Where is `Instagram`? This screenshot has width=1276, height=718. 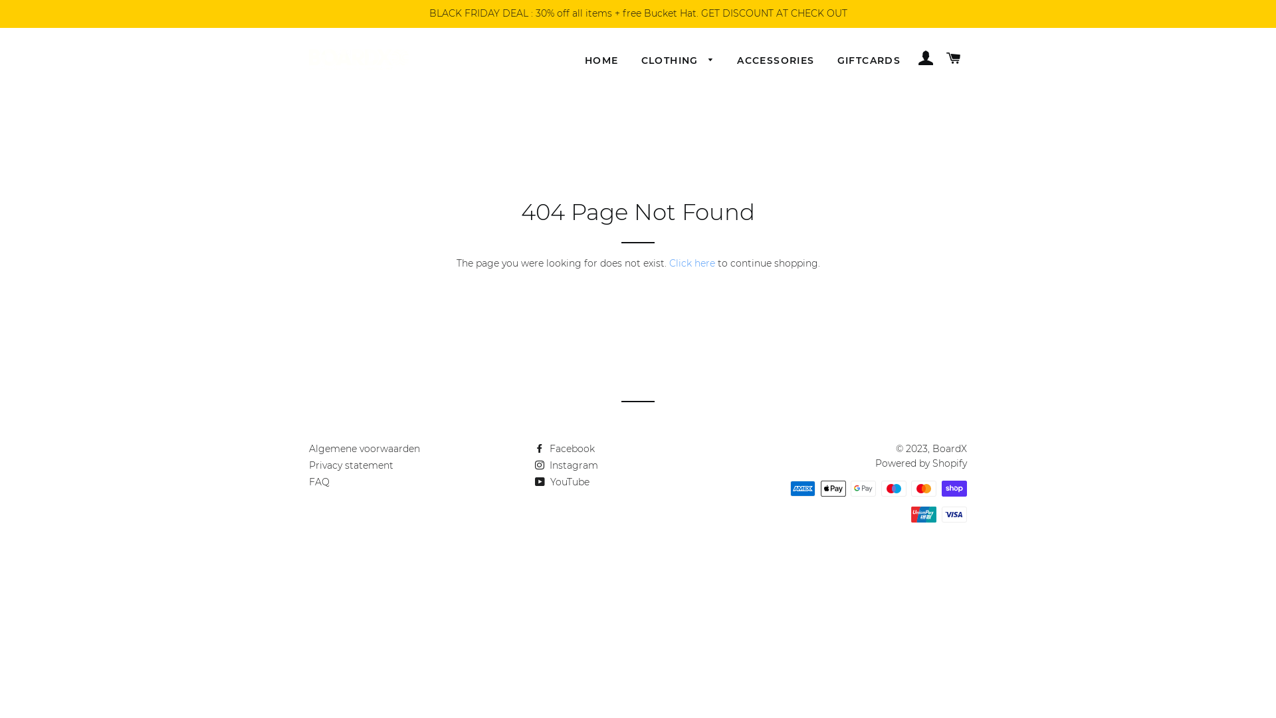 Instagram is located at coordinates (566, 465).